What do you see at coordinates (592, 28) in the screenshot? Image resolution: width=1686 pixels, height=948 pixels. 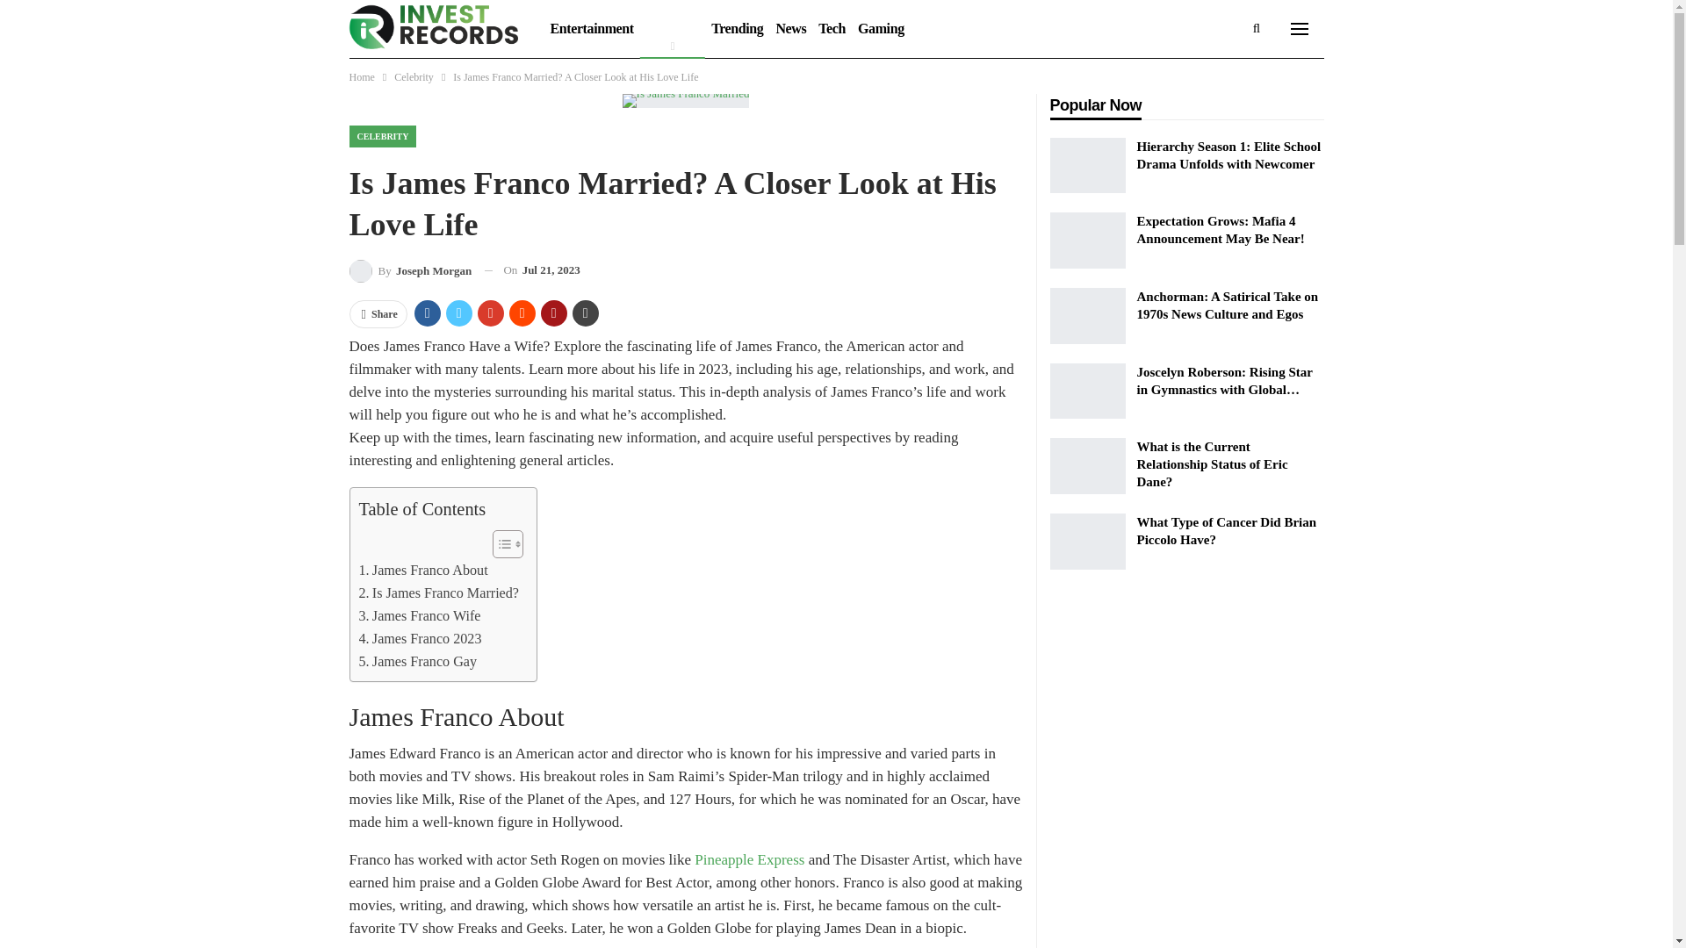 I see `Entertainment` at bounding box center [592, 28].